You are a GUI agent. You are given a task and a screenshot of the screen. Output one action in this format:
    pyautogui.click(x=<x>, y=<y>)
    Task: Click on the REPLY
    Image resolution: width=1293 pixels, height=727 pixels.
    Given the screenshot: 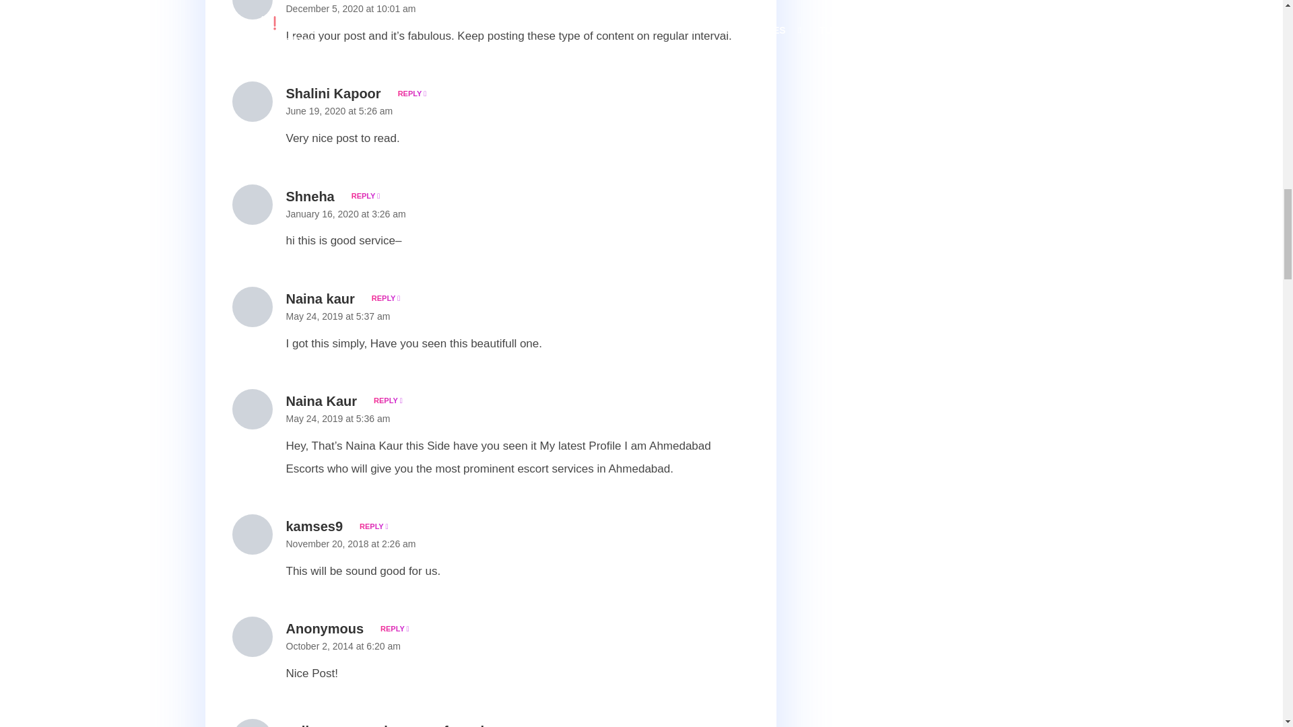 What is the action you would take?
    pyautogui.click(x=363, y=196)
    